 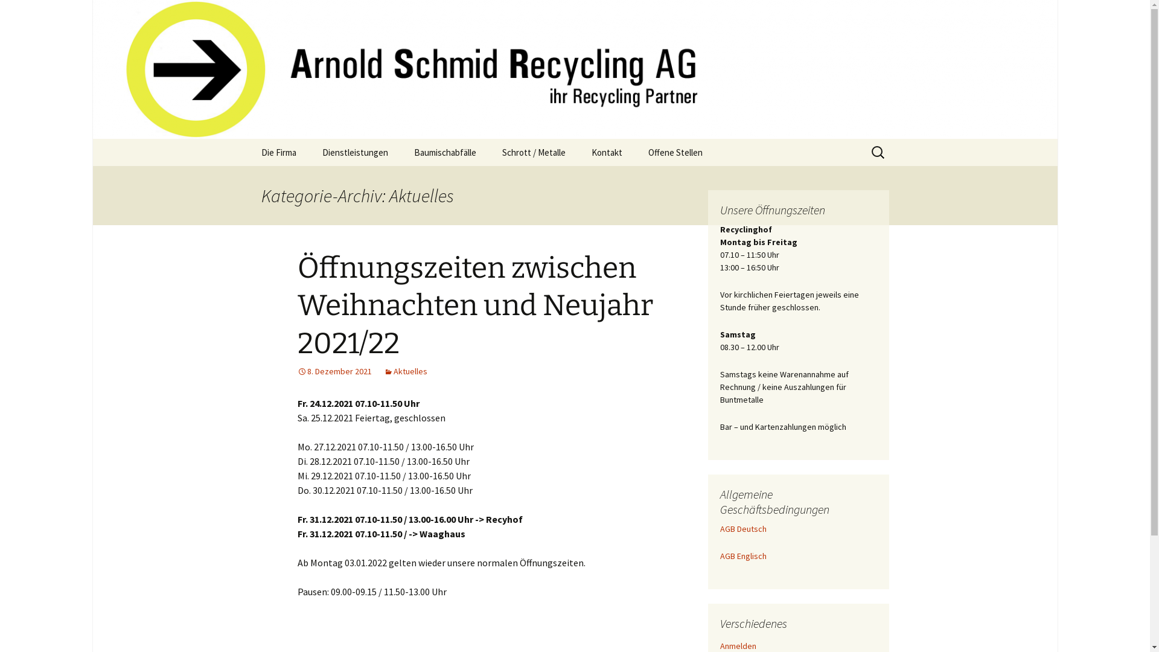 I want to click on Baumischabfall Sortierung, so click(x=462, y=184).